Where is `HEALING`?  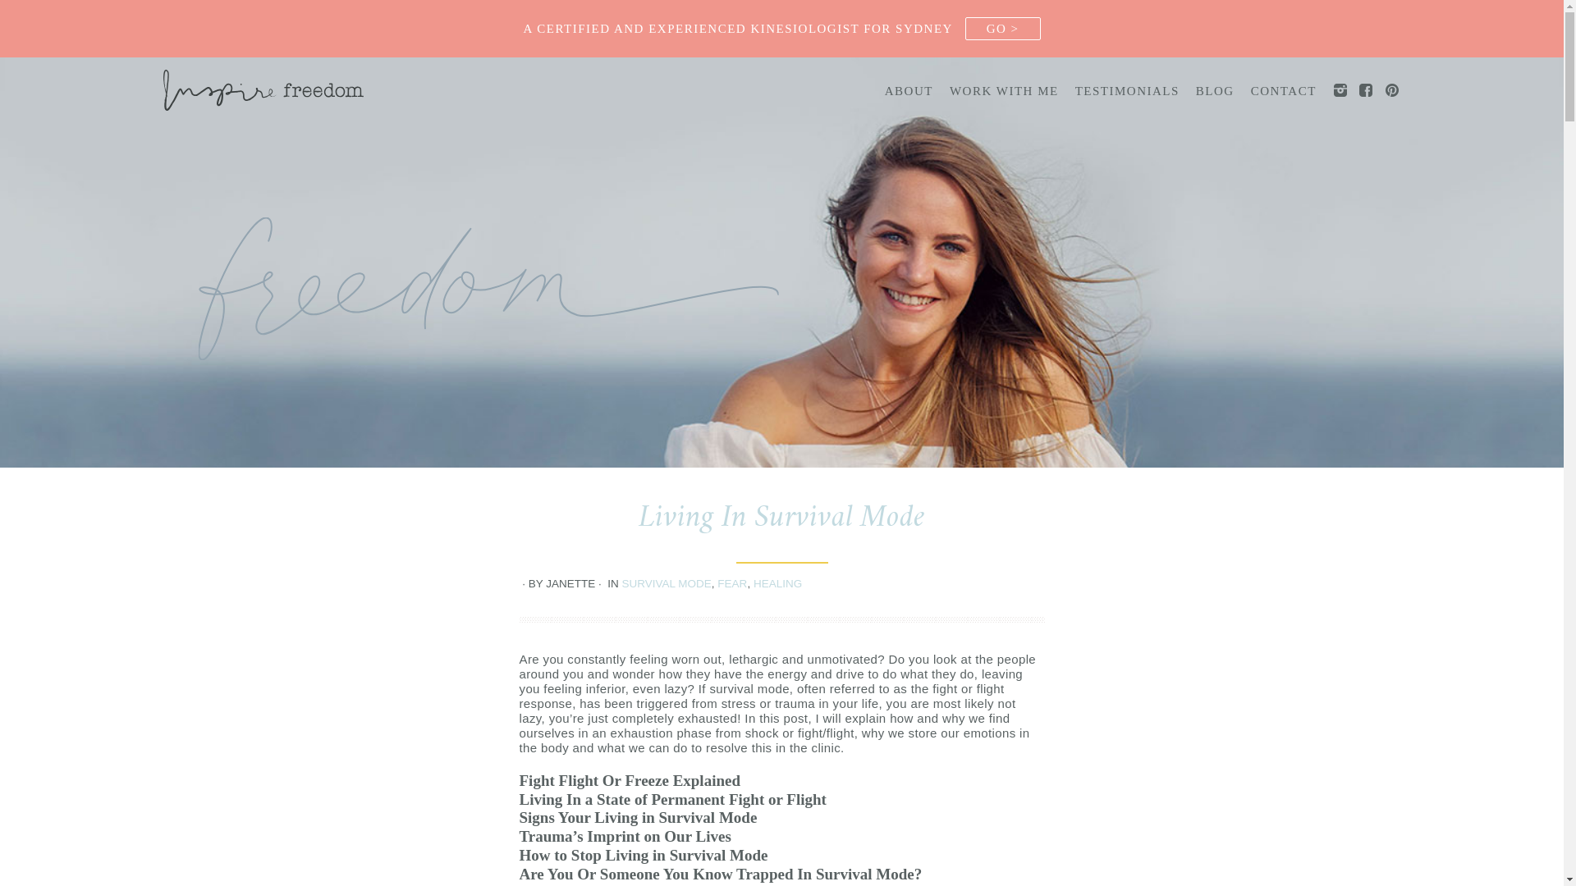
HEALING is located at coordinates (778, 584).